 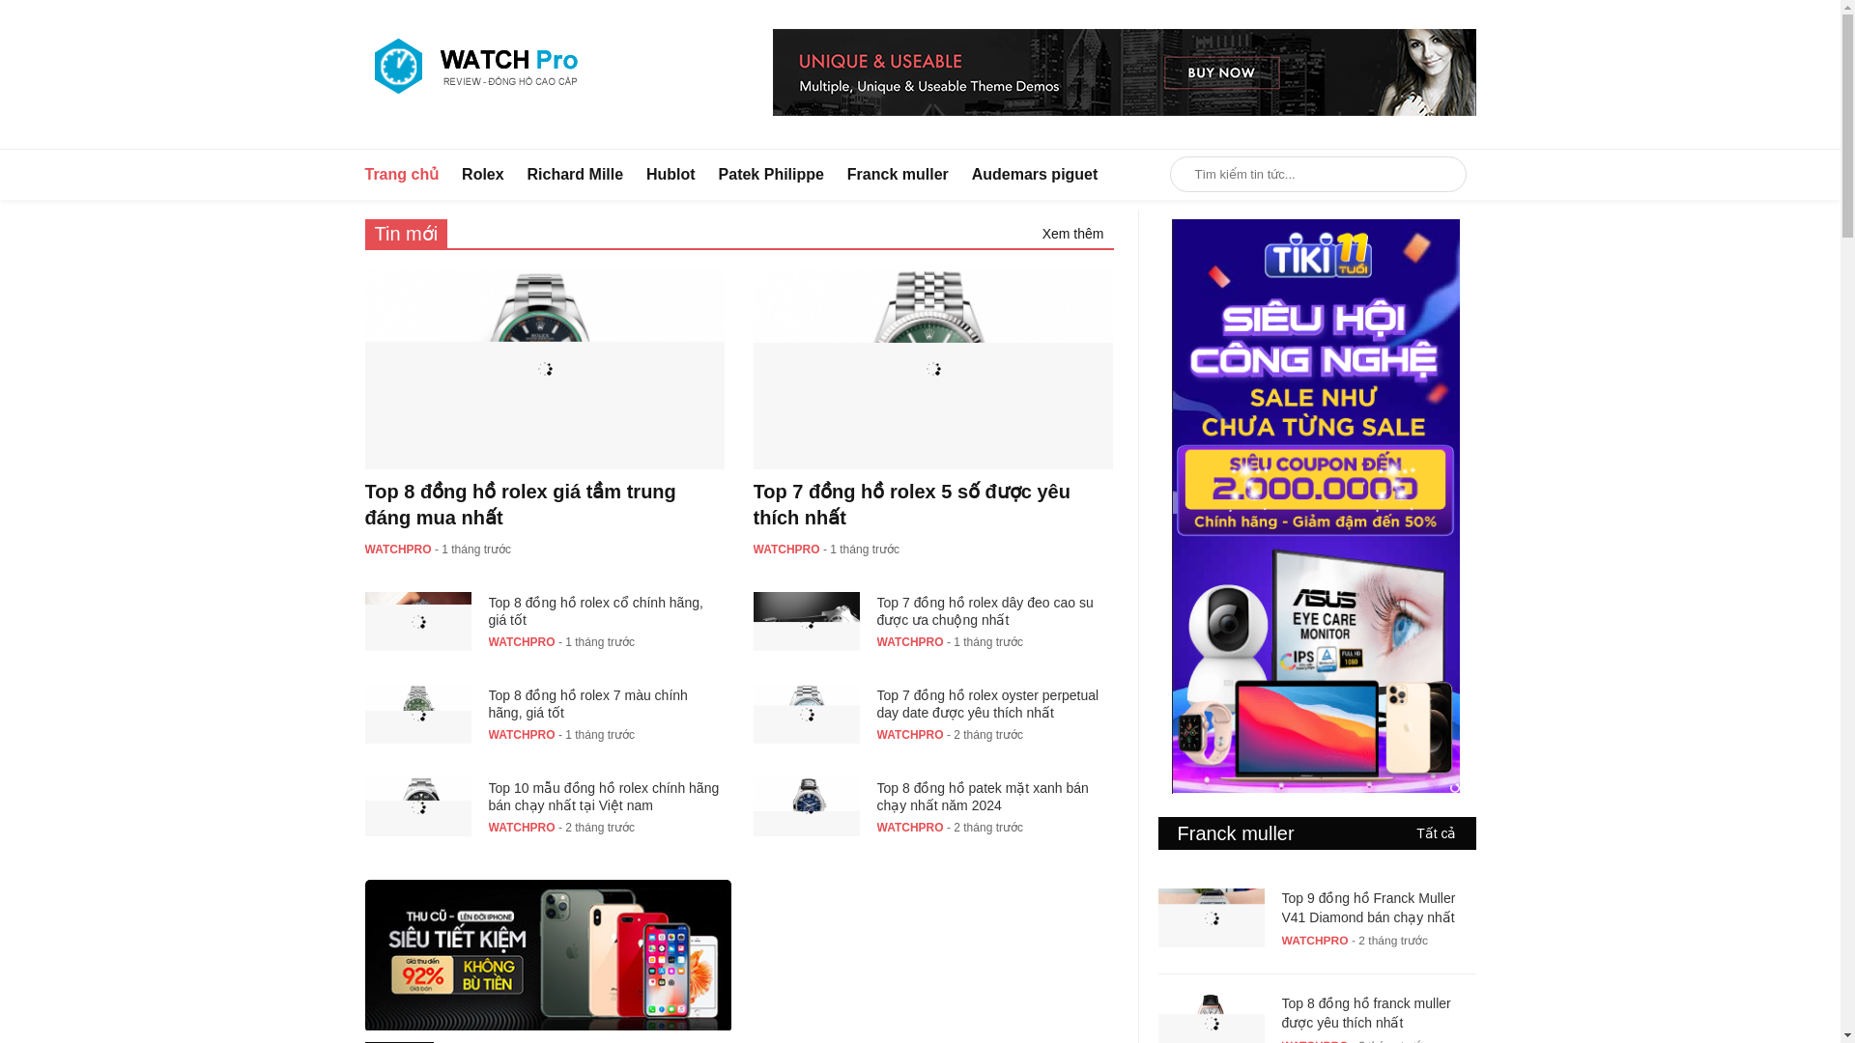 I want to click on Richard Mille, so click(x=575, y=175).